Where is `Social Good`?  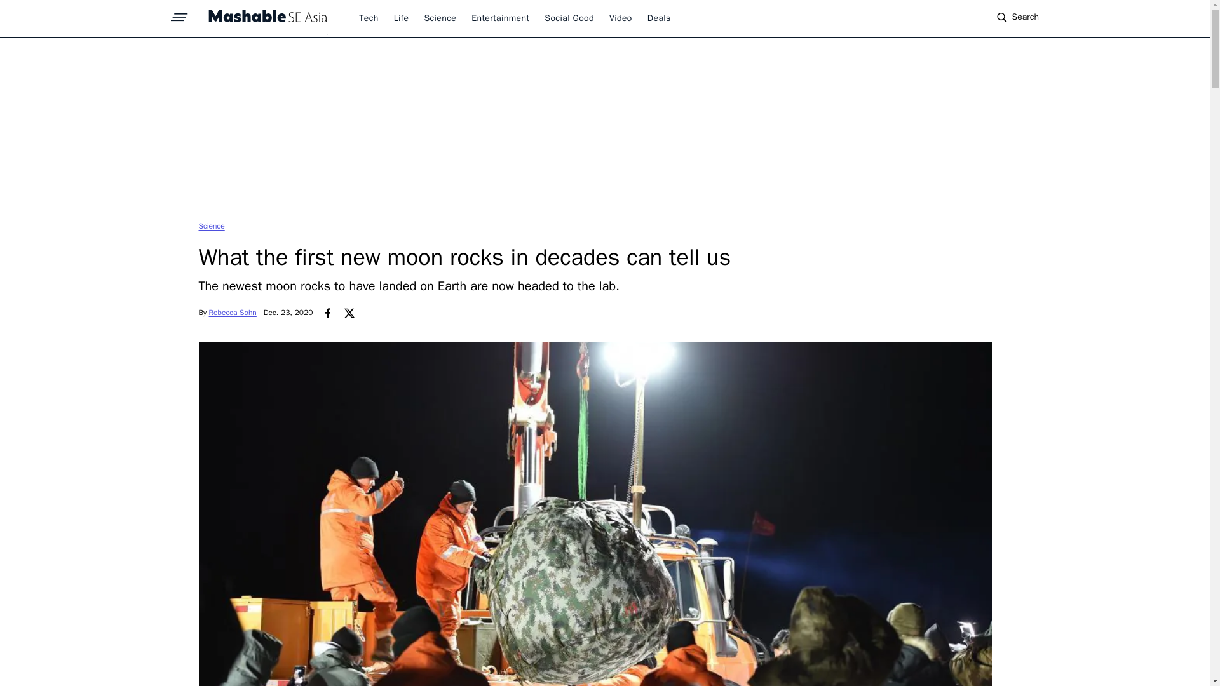 Social Good is located at coordinates (569, 18).